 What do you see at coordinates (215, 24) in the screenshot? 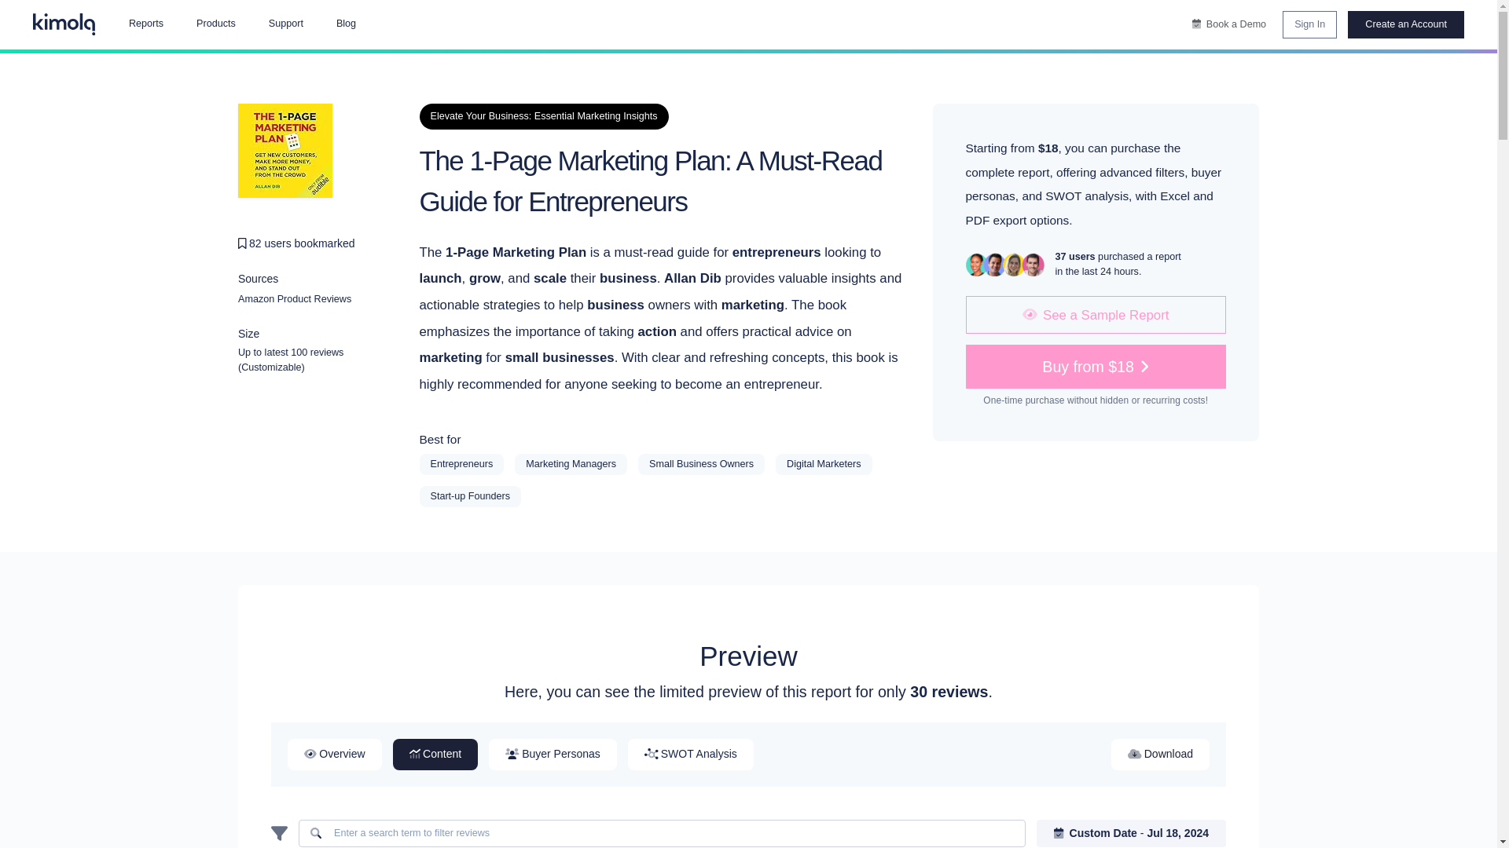
I see `Products` at bounding box center [215, 24].